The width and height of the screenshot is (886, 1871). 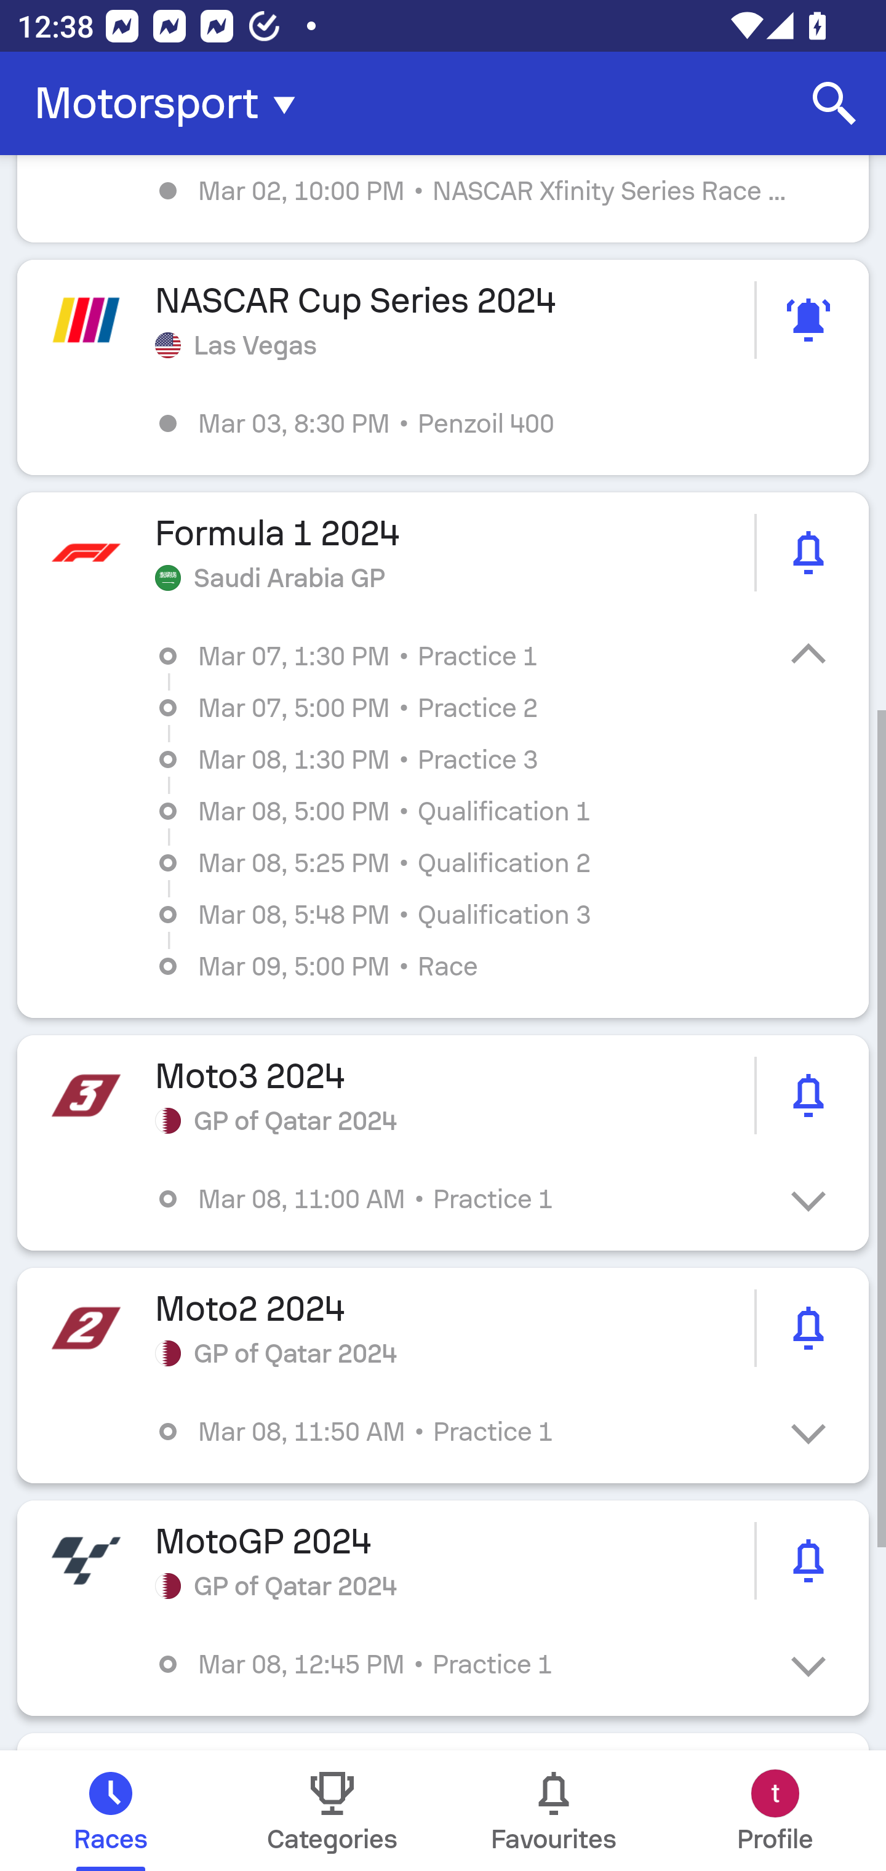 I want to click on Motorsport, so click(x=172, y=103).